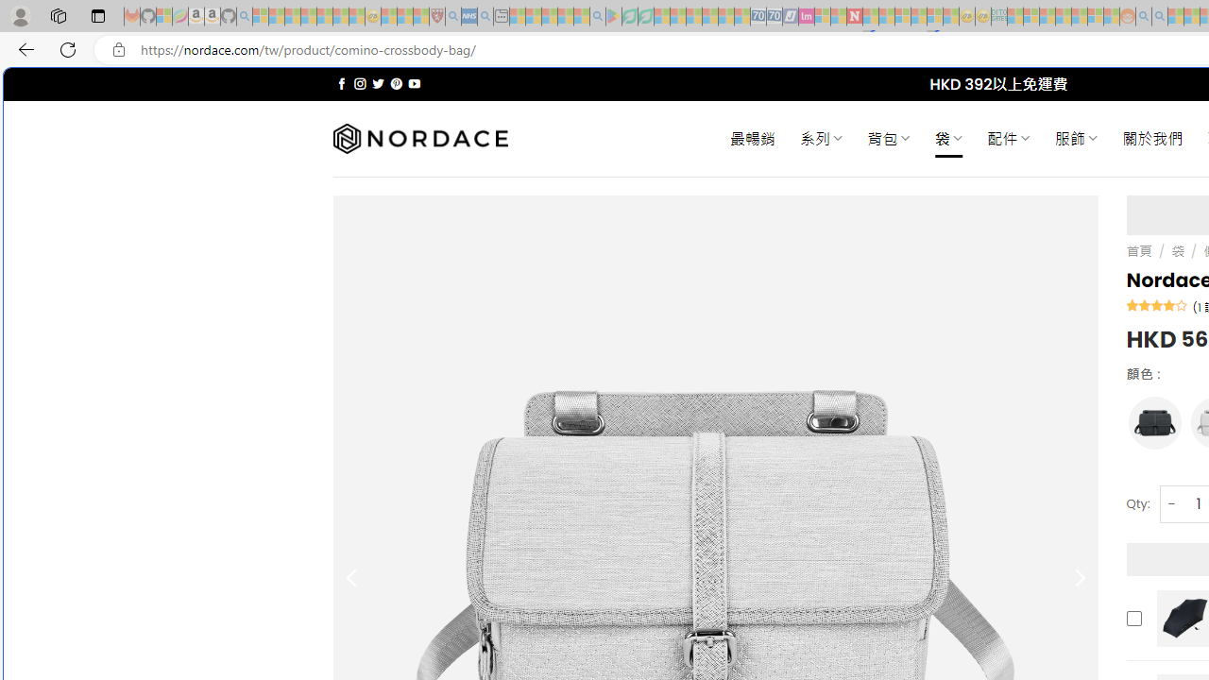 Image resolution: width=1209 pixels, height=680 pixels. Describe the element at coordinates (1171, 502) in the screenshot. I see `-` at that location.